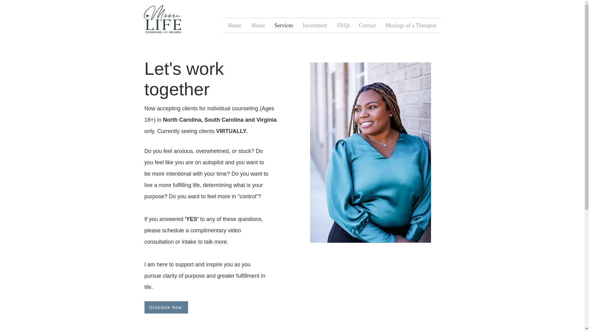 This screenshot has height=331, width=589. What do you see at coordinates (410, 25) in the screenshot?
I see `Musings of a Therapist` at bounding box center [410, 25].